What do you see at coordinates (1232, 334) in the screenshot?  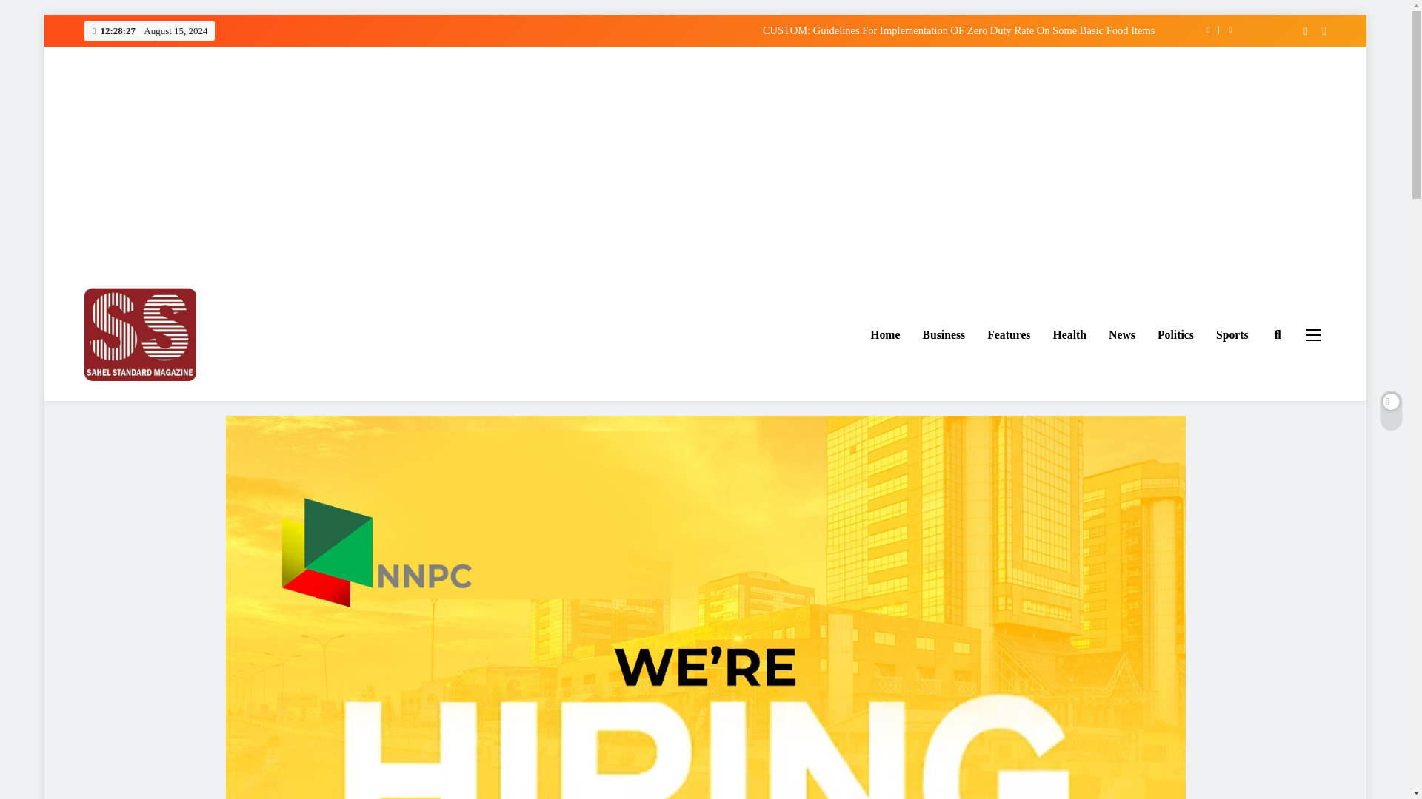 I see `Sports` at bounding box center [1232, 334].